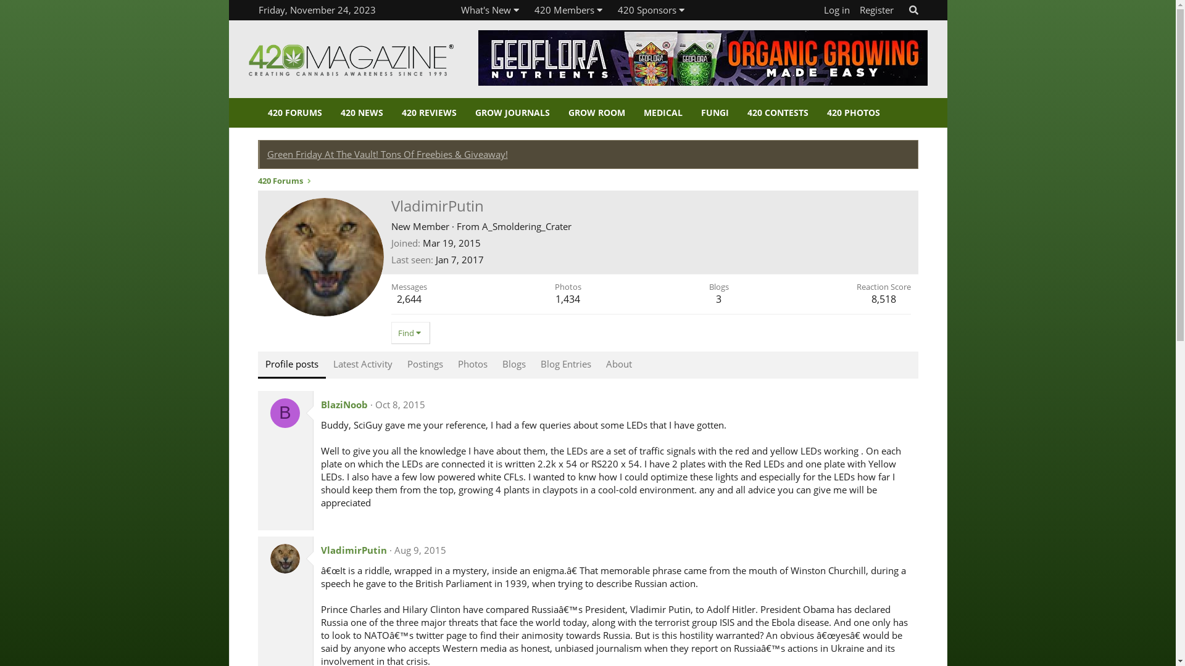 This screenshot has width=1185, height=666. Describe the element at coordinates (280, 181) in the screenshot. I see `420 Forums` at that location.